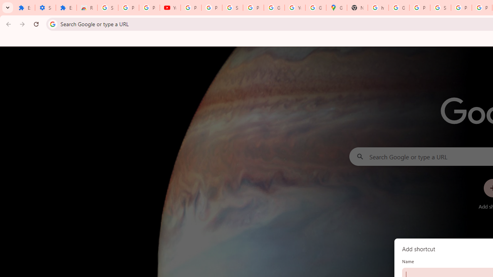 The width and height of the screenshot is (493, 277). Describe the element at coordinates (66, 8) in the screenshot. I see `Extensions` at that location.